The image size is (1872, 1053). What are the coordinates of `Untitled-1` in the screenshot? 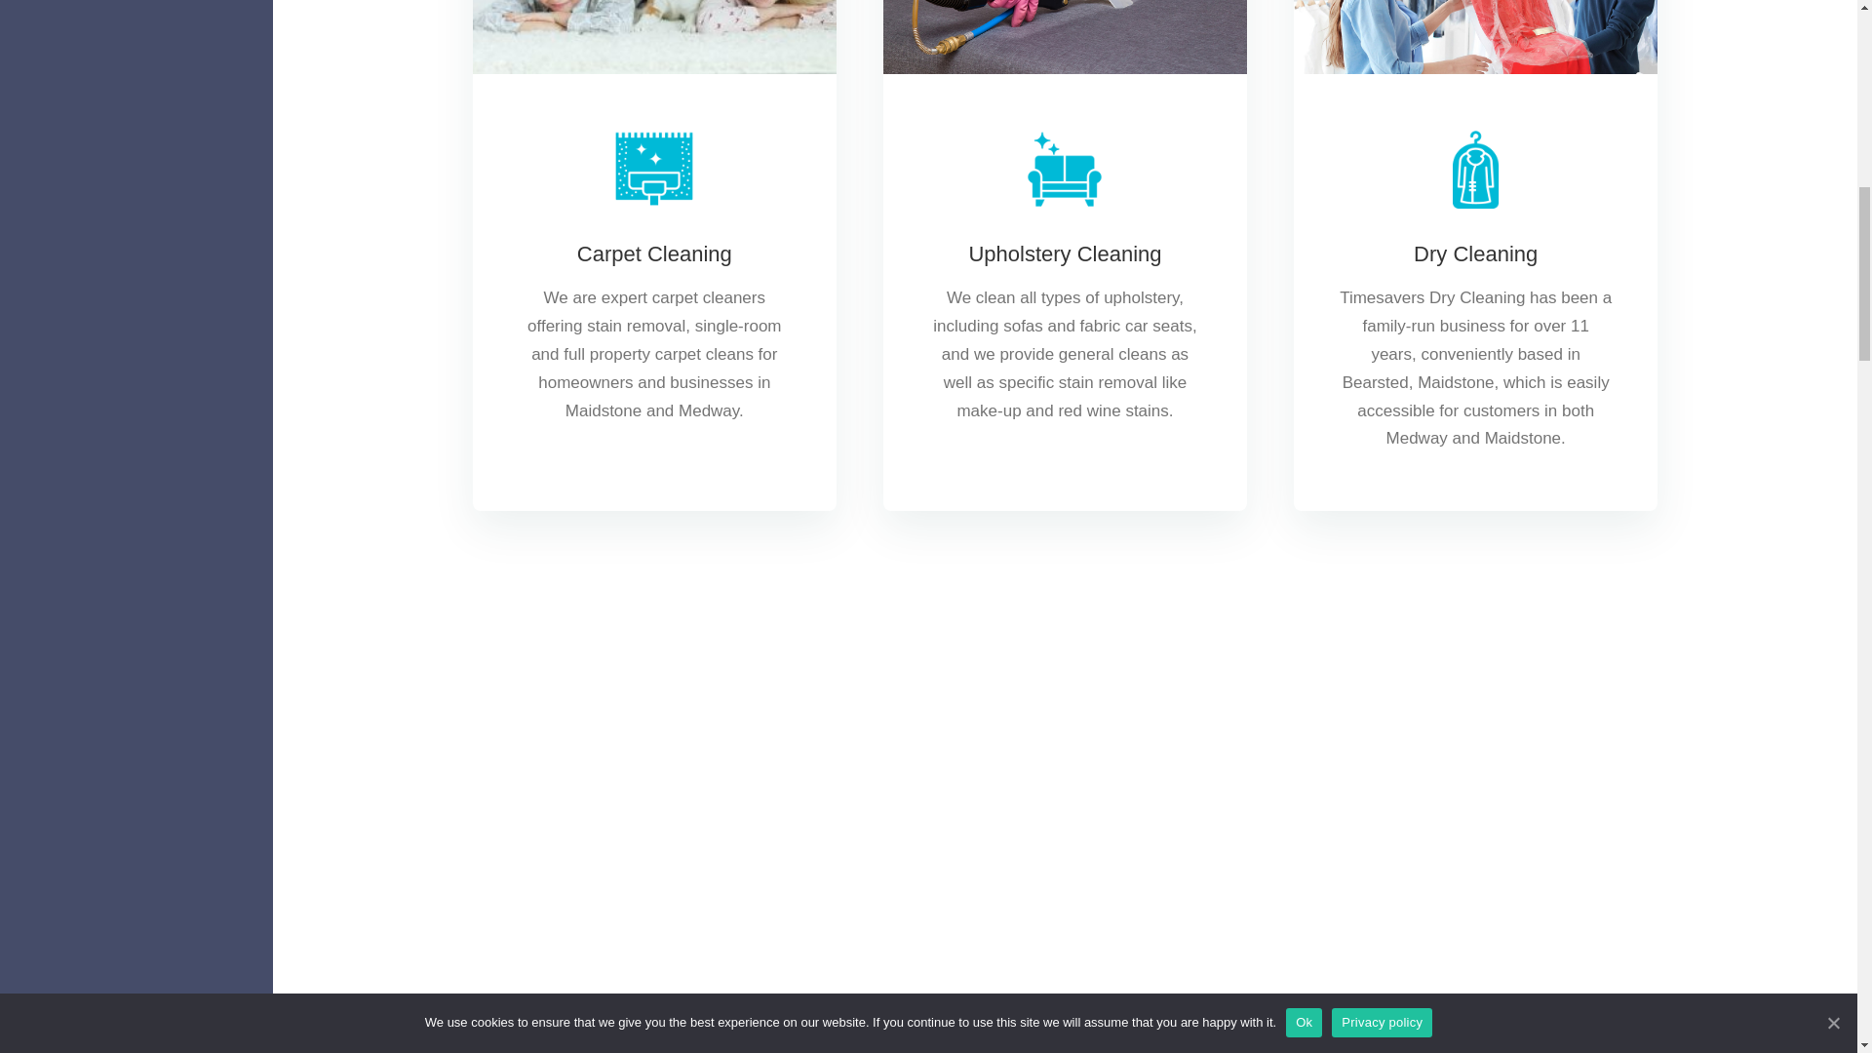 It's located at (653, 169).